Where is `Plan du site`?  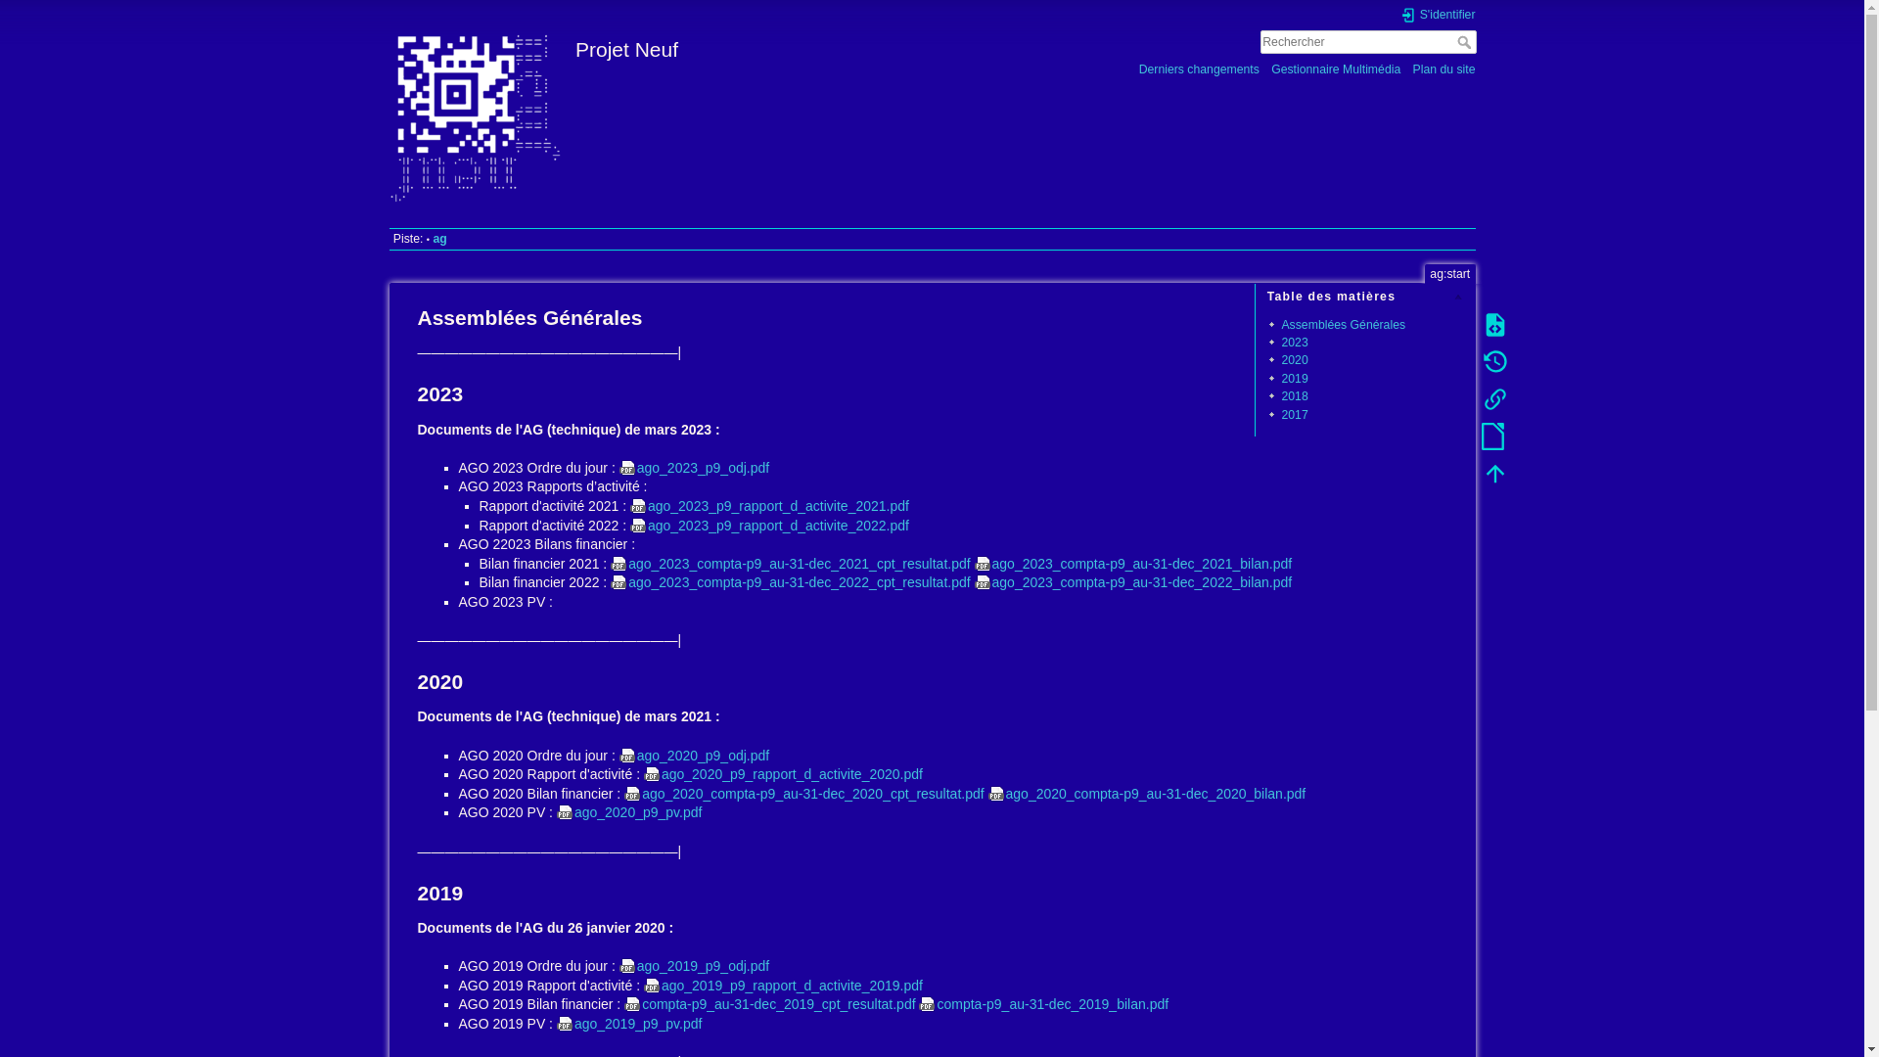 Plan du site is located at coordinates (1444, 69).